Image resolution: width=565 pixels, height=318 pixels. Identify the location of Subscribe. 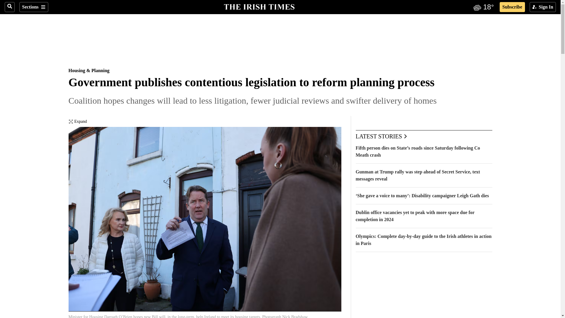
(512, 7).